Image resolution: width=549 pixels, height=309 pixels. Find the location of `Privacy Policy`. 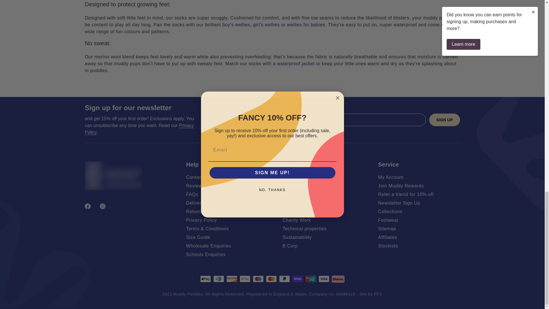

Privacy Policy is located at coordinates (139, 129).